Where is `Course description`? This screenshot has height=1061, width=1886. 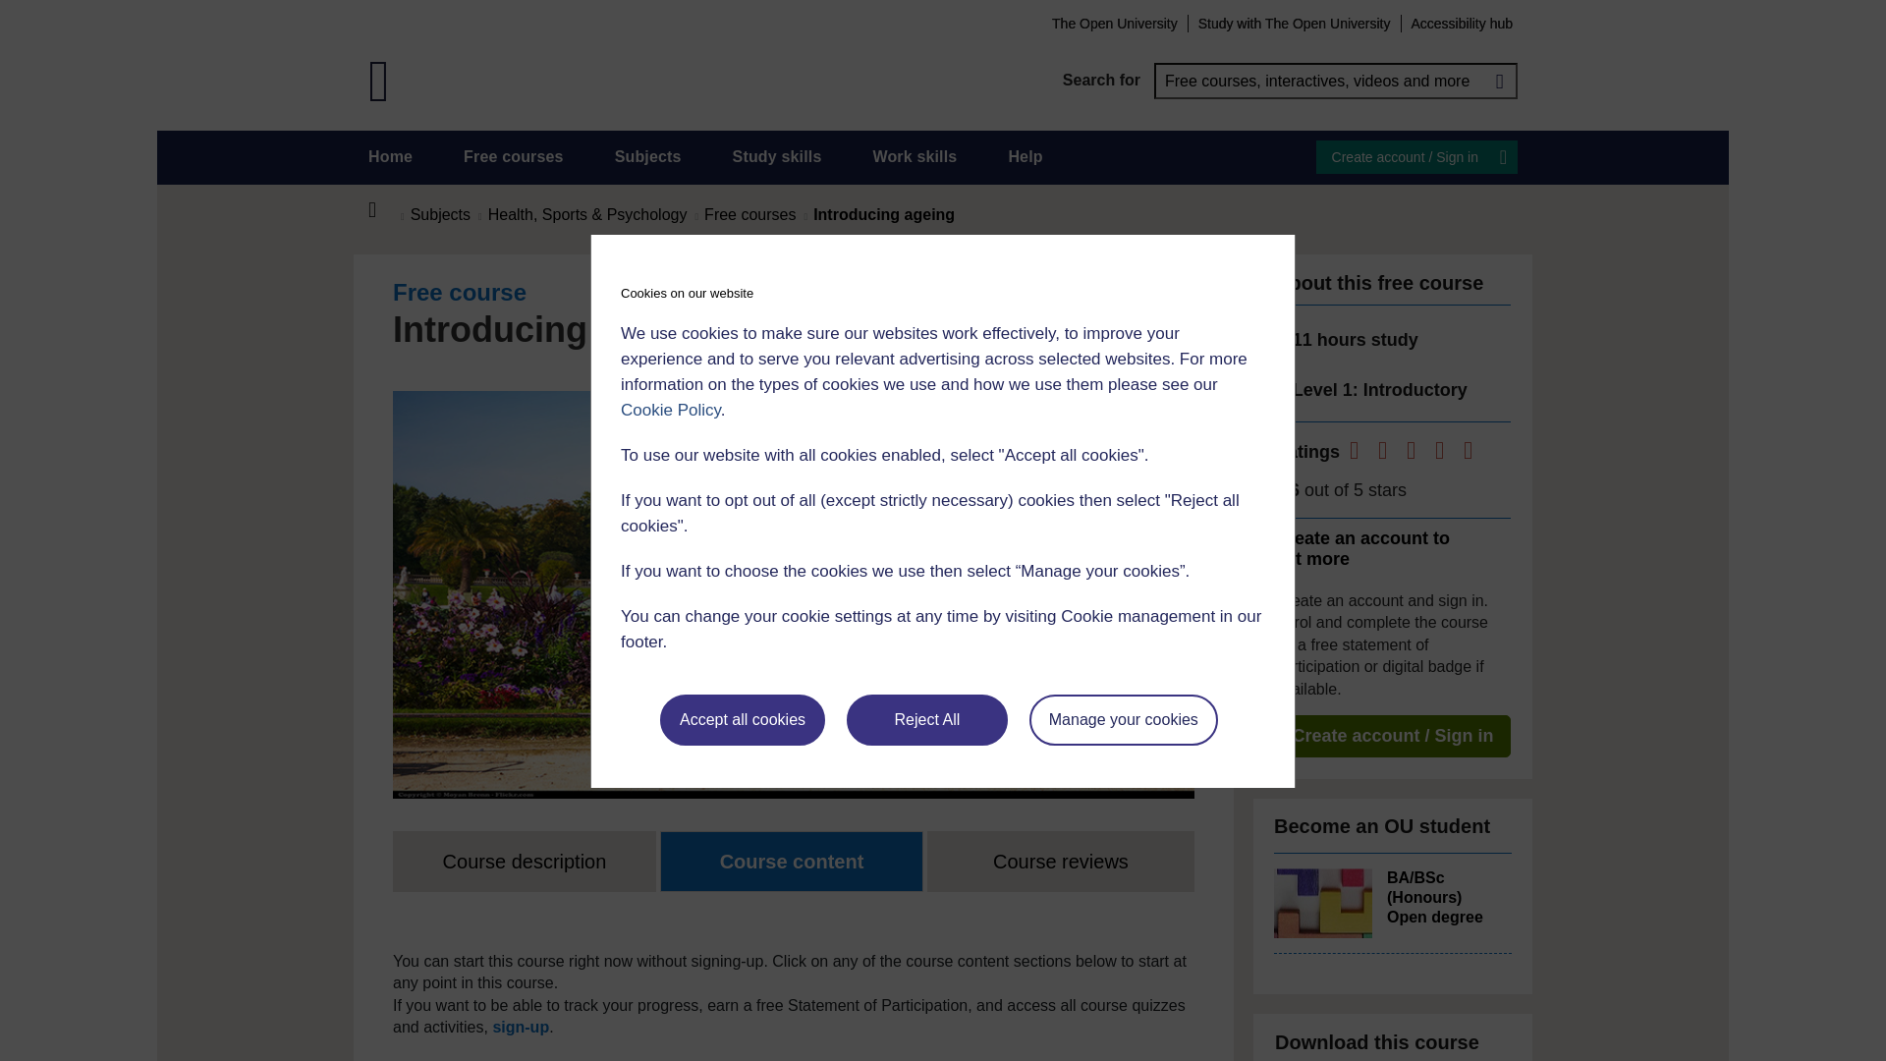
Course description is located at coordinates (525, 861).